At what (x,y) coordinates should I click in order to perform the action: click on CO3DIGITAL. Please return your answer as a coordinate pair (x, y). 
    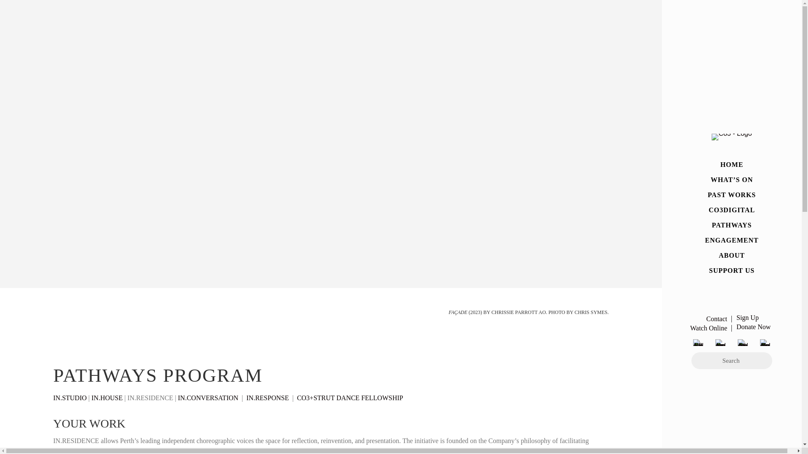
    Looking at the image, I should click on (731, 210).